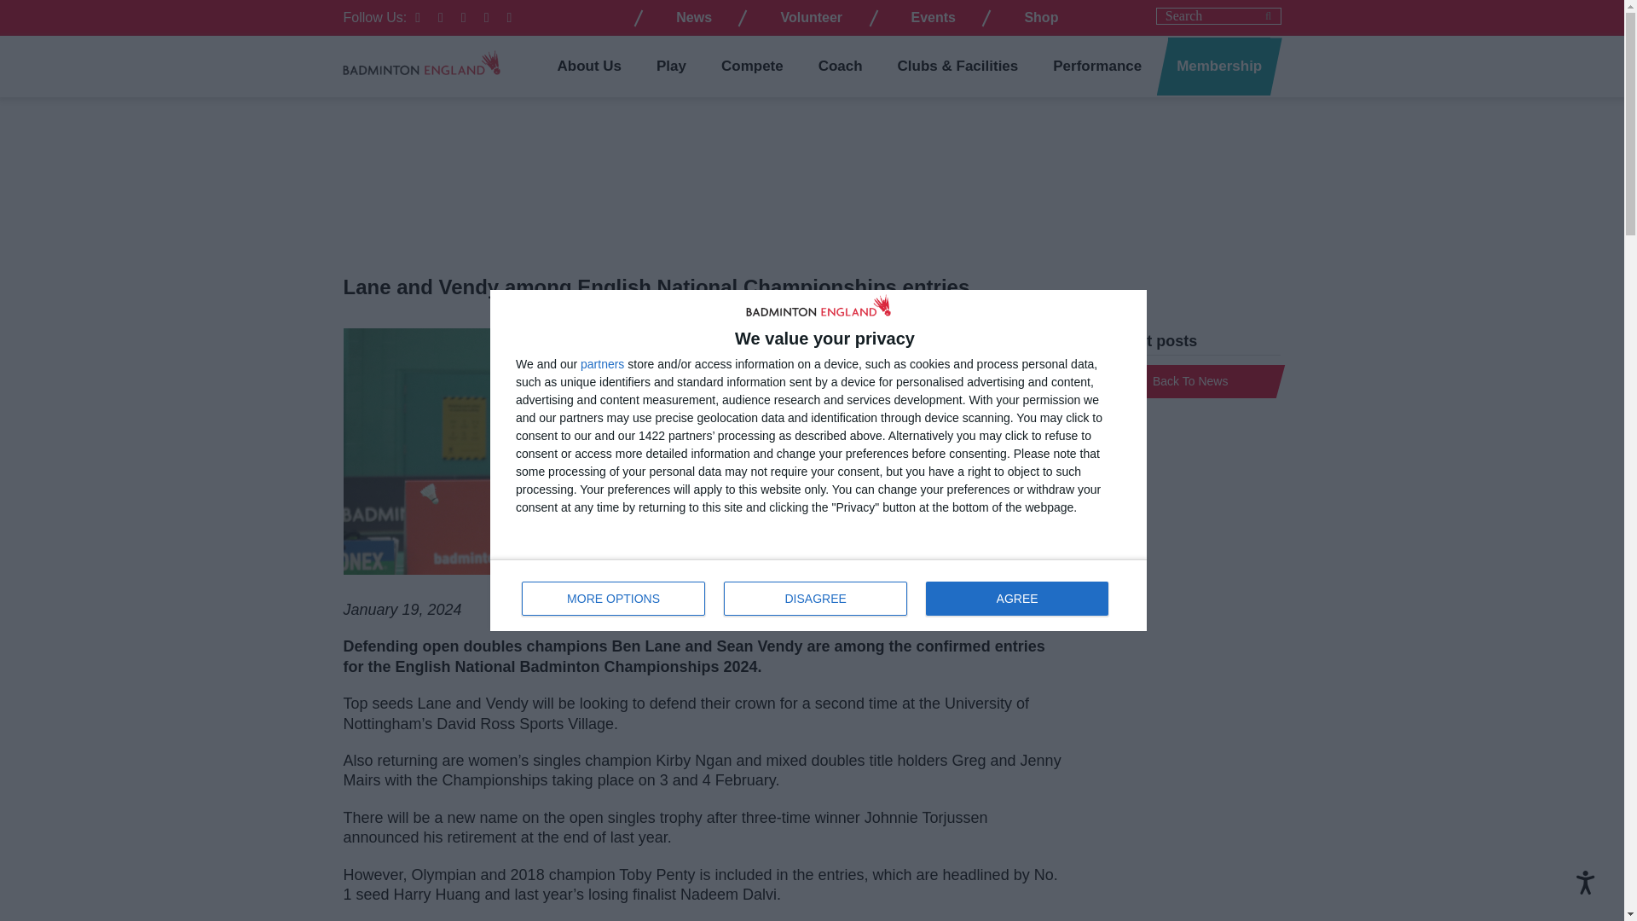 The width and height of the screenshot is (1637, 921). What do you see at coordinates (602, 364) in the screenshot?
I see `Open Accessibility Menu` at bounding box center [602, 364].